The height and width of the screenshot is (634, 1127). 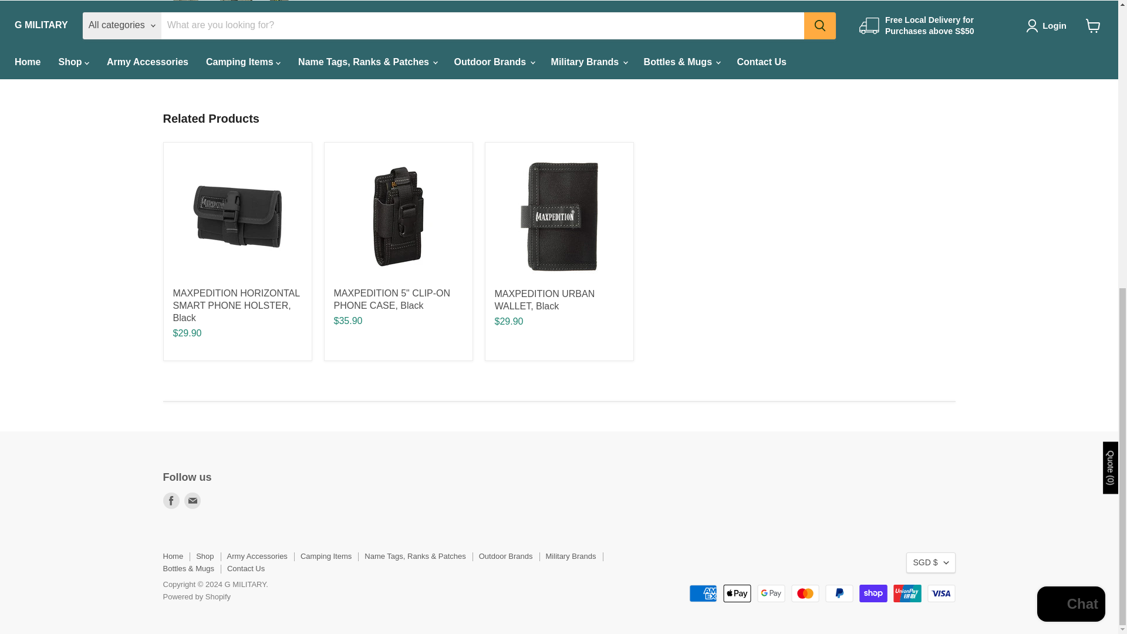 What do you see at coordinates (1071, 79) in the screenshot?
I see `Shopify online store chat` at bounding box center [1071, 79].